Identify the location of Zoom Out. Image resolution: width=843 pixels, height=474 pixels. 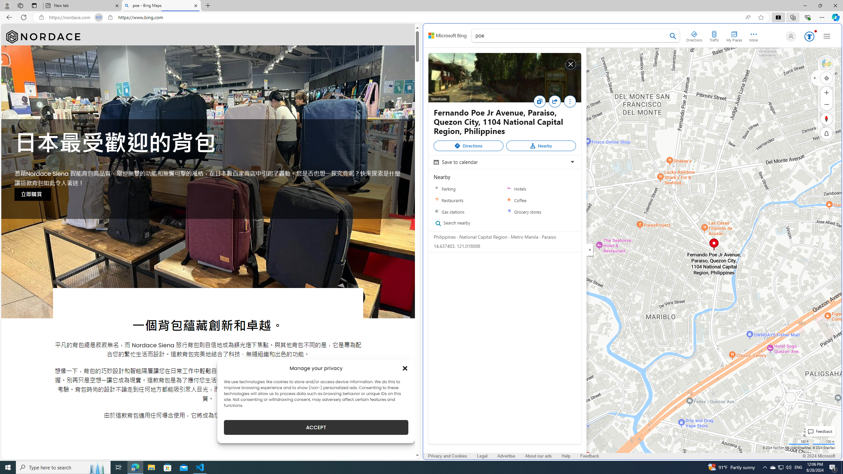
(827, 104).